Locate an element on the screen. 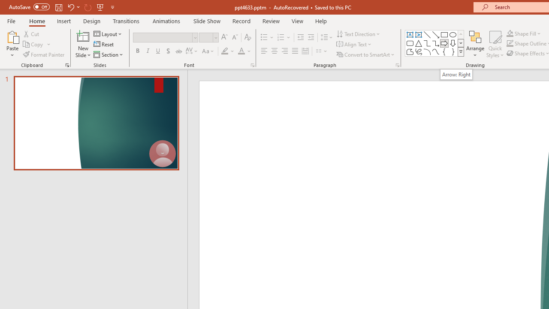 The height and width of the screenshot is (309, 549). Oval is located at coordinates (453, 34).